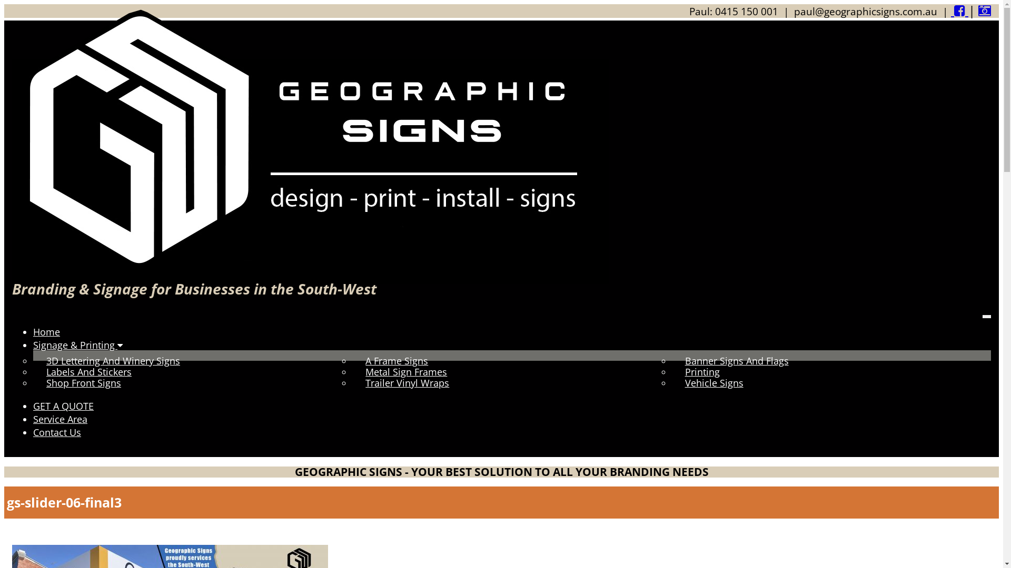 Image resolution: width=1011 pixels, height=568 pixels. I want to click on Service Area, so click(60, 419).